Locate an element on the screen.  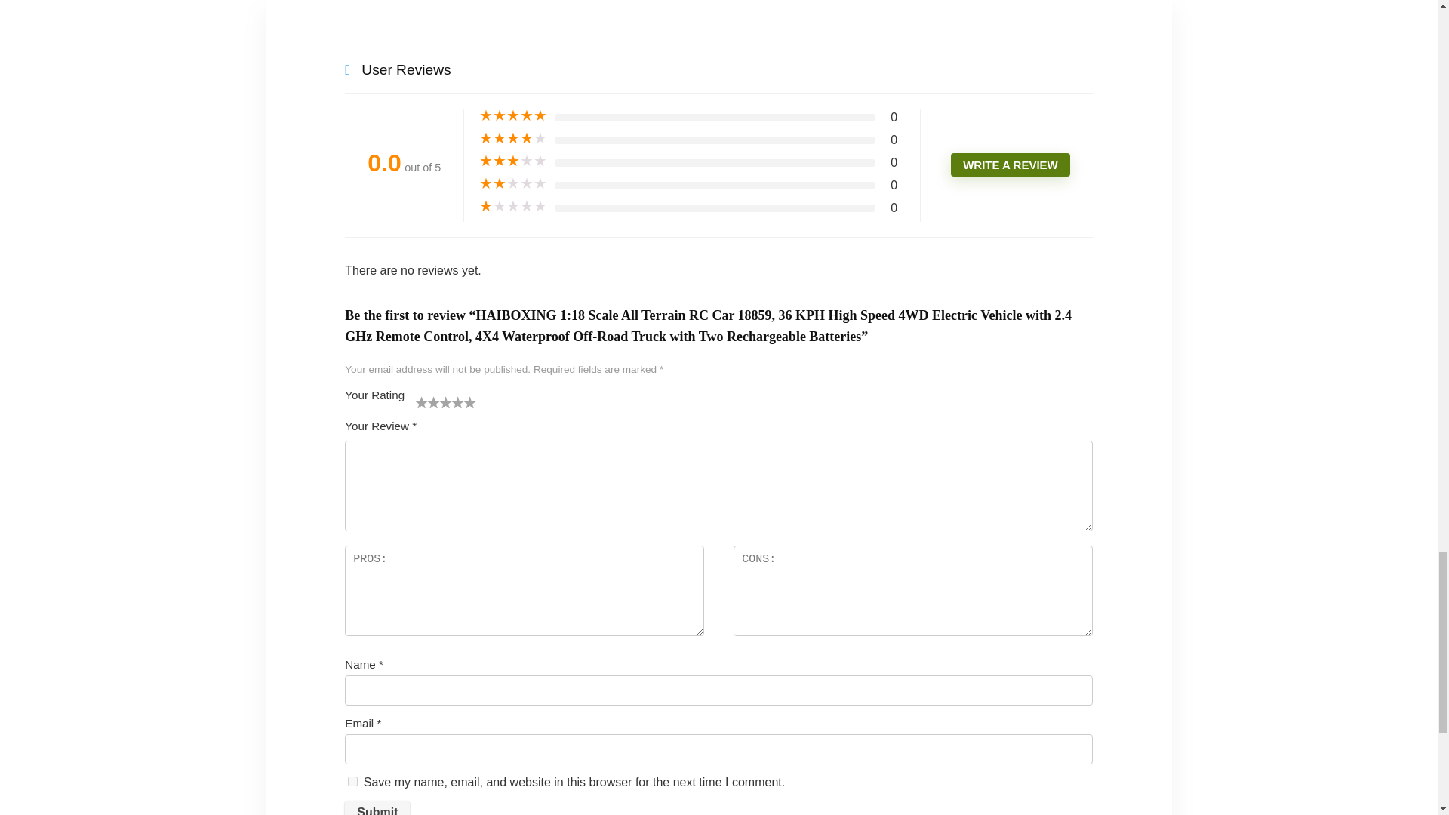
Rated 2 out of 5 is located at coordinates (513, 184).